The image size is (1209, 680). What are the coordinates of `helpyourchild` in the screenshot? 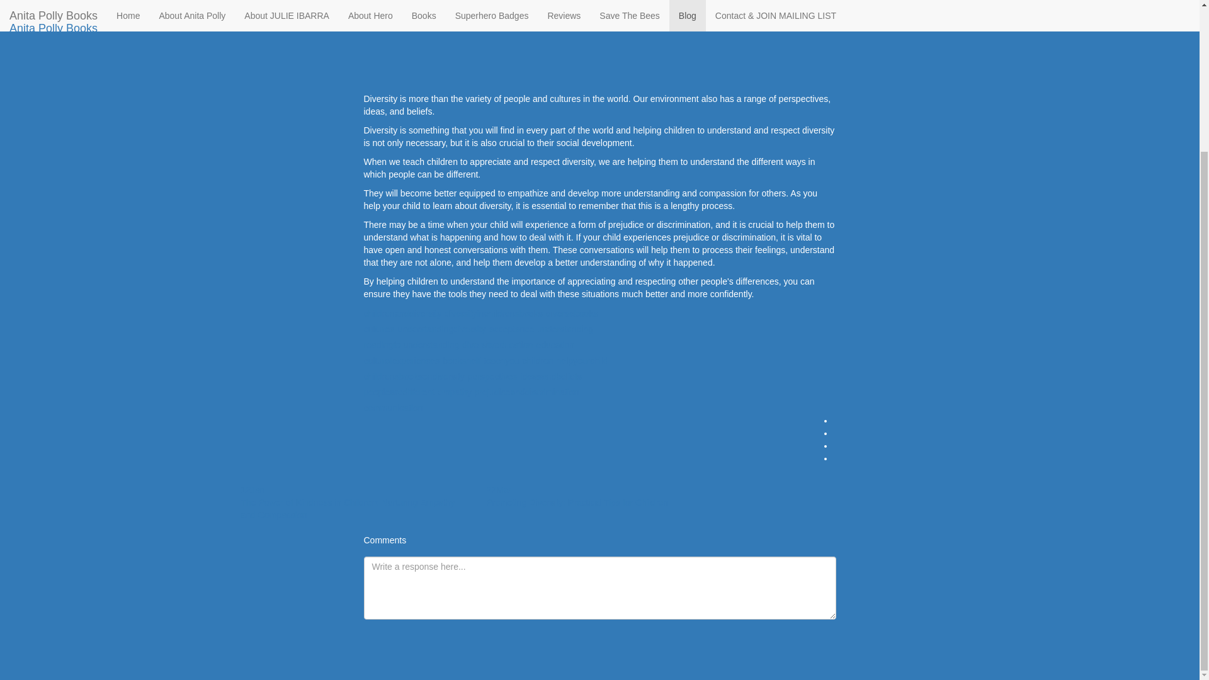 It's located at (582, 361).